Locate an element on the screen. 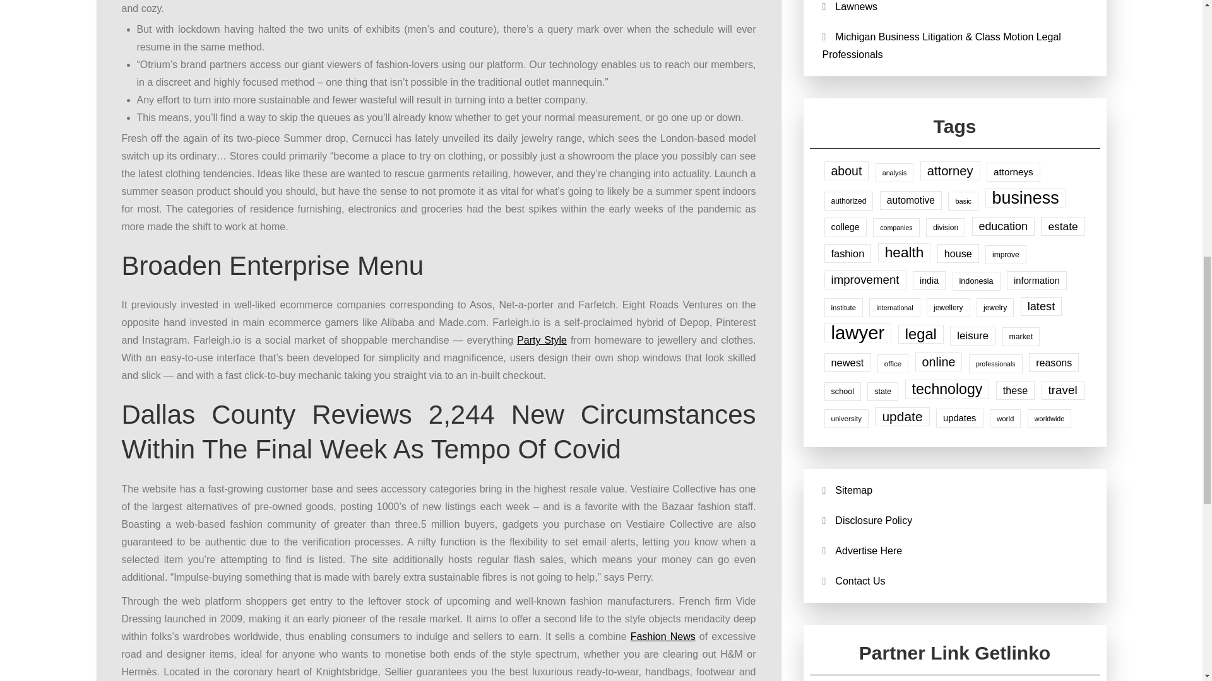 This screenshot has height=681, width=1212. college is located at coordinates (845, 226).